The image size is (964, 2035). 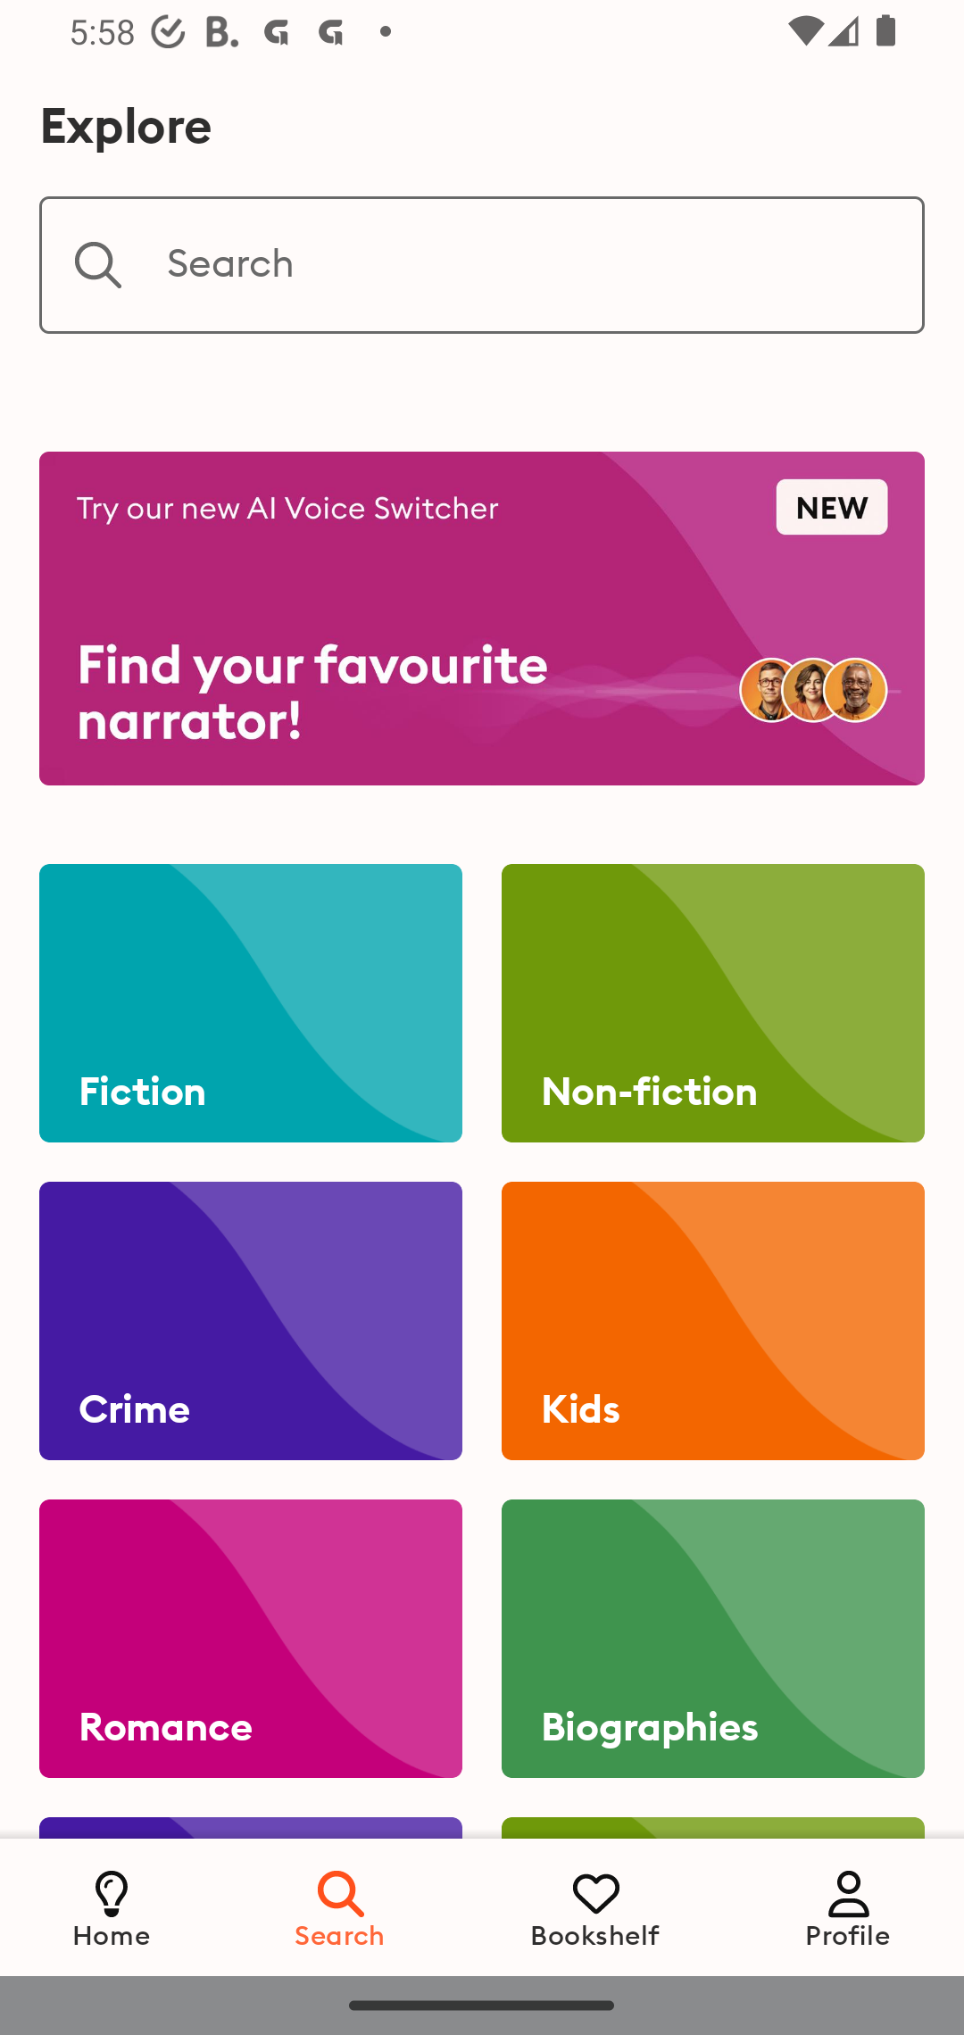 I want to click on Fiction, so click(x=251, y=1003).